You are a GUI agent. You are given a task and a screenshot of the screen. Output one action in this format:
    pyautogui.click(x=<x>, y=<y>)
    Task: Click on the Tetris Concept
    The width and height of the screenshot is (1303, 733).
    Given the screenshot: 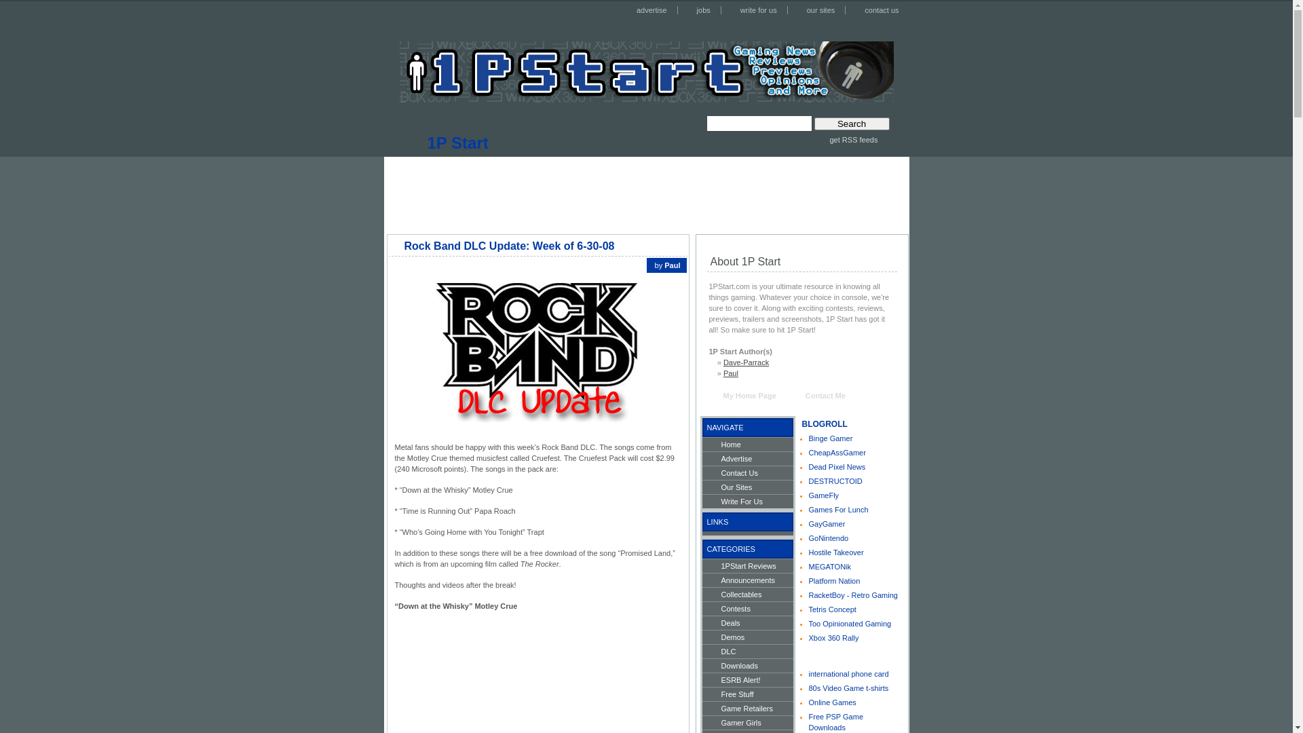 What is the action you would take?
    pyautogui.click(x=833, y=609)
    